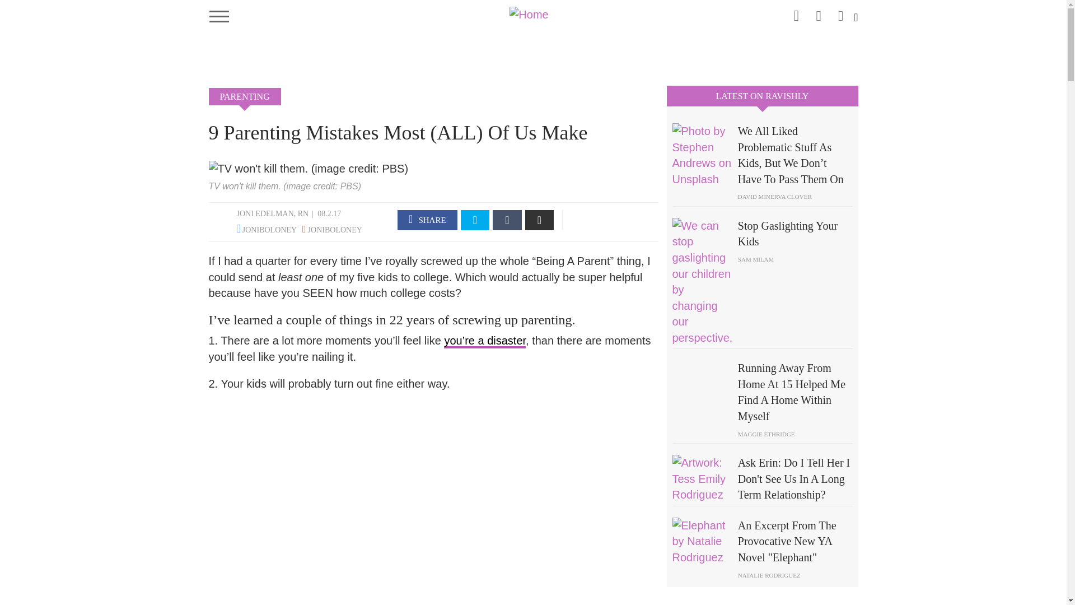 This screenshot has width=1075, height=605. What do you see at coordinates (507, 220) in the screenshot?
I see `Tumblr` at bounding box center [507, 220].